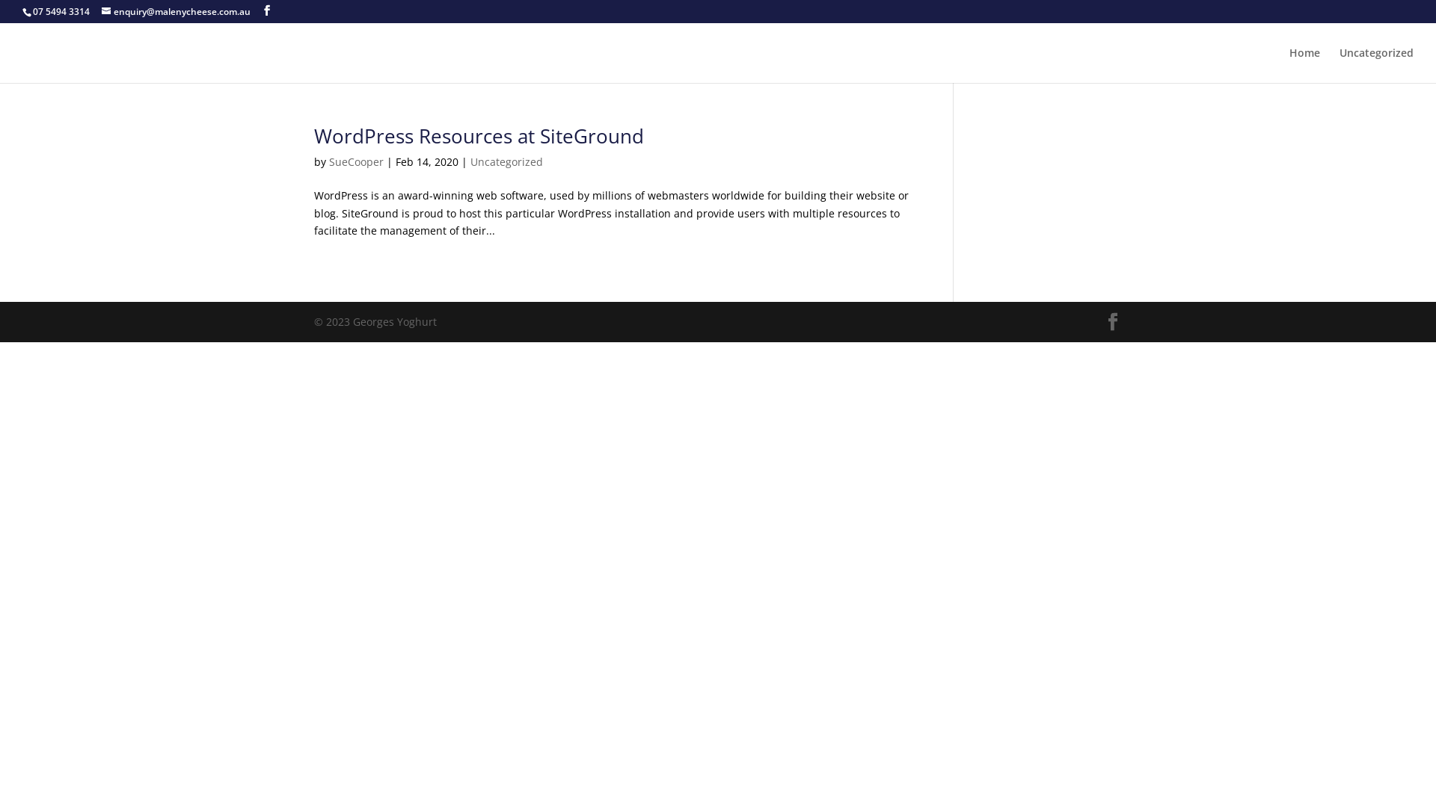 The width and height of the screenshot is (1436, 807). I want to click on Uncategorized, so click(507, 161).